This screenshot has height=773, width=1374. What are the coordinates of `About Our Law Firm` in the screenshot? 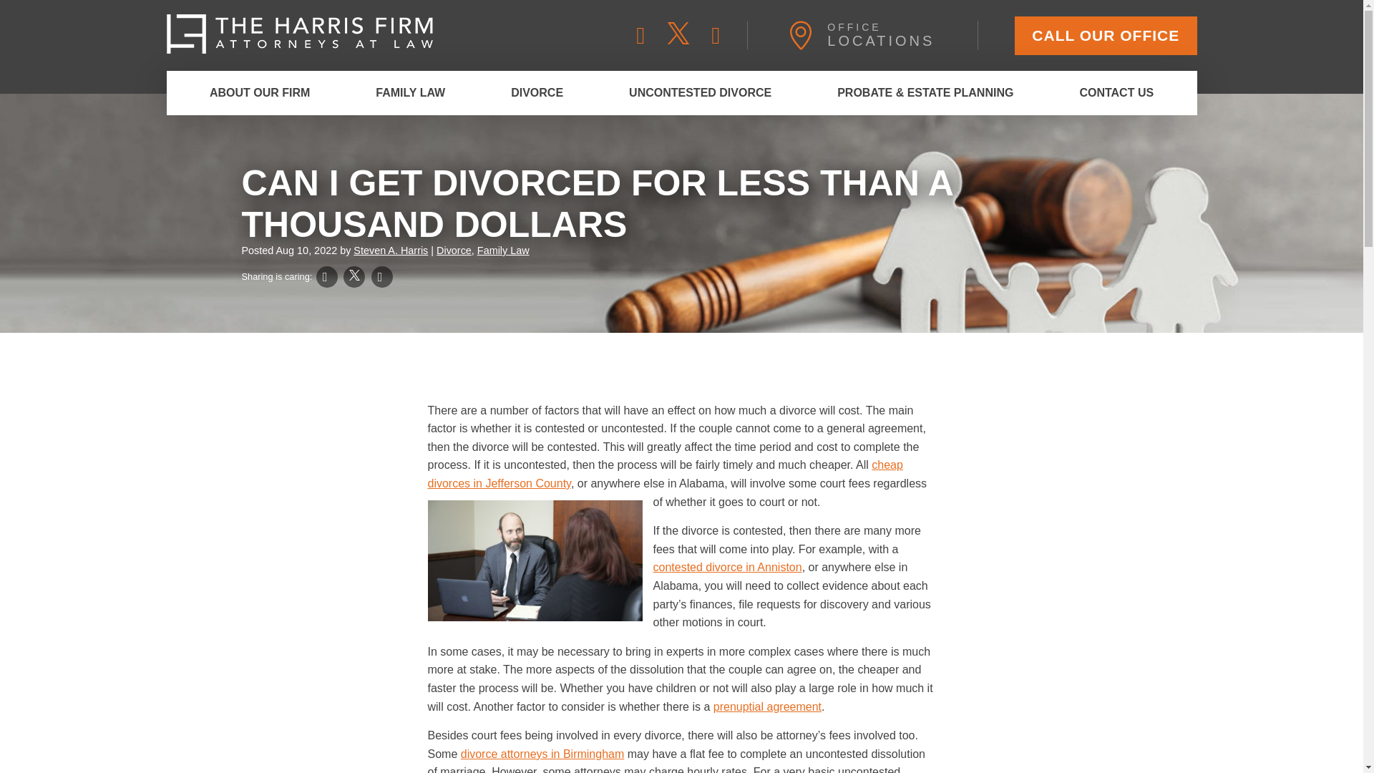 It's located at (259, 93).